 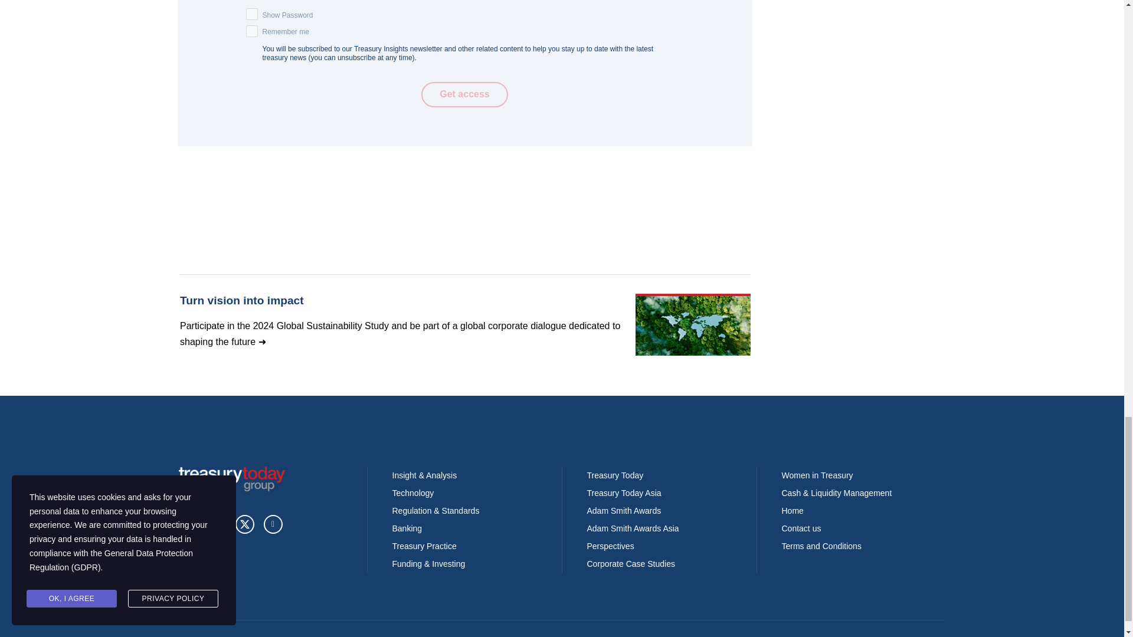 What do you see at coordinates (251, 14) in the screenshot?
I see `on` at bounding box center [251, 14].